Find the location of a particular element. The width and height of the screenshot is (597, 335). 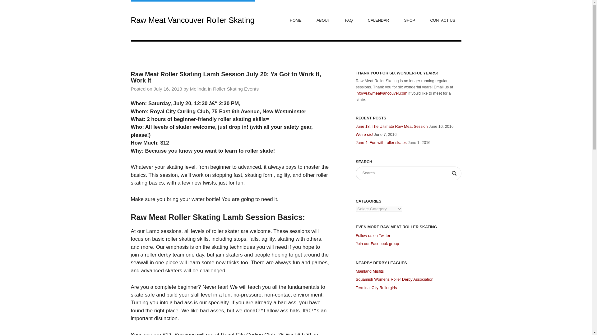

CONTACT US is located at coordinates (443, 20).